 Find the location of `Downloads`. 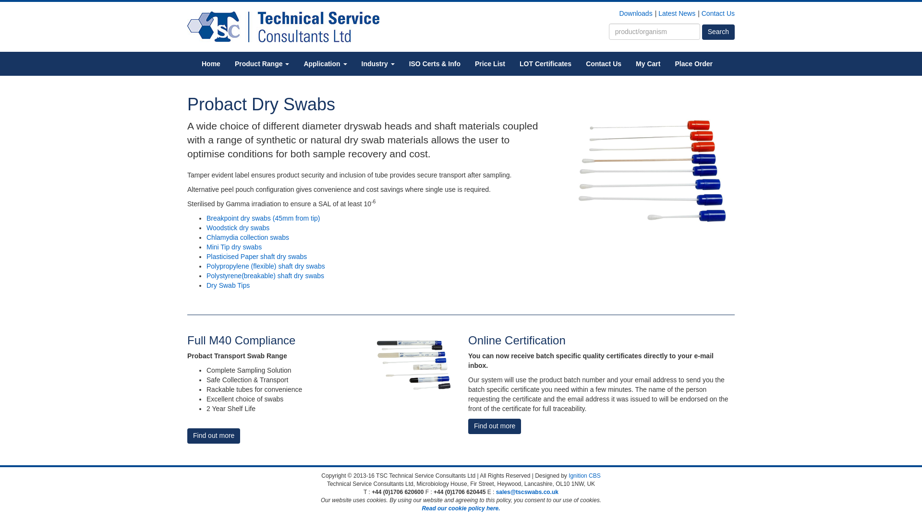

Downloads is located at coordinates (635, 13).